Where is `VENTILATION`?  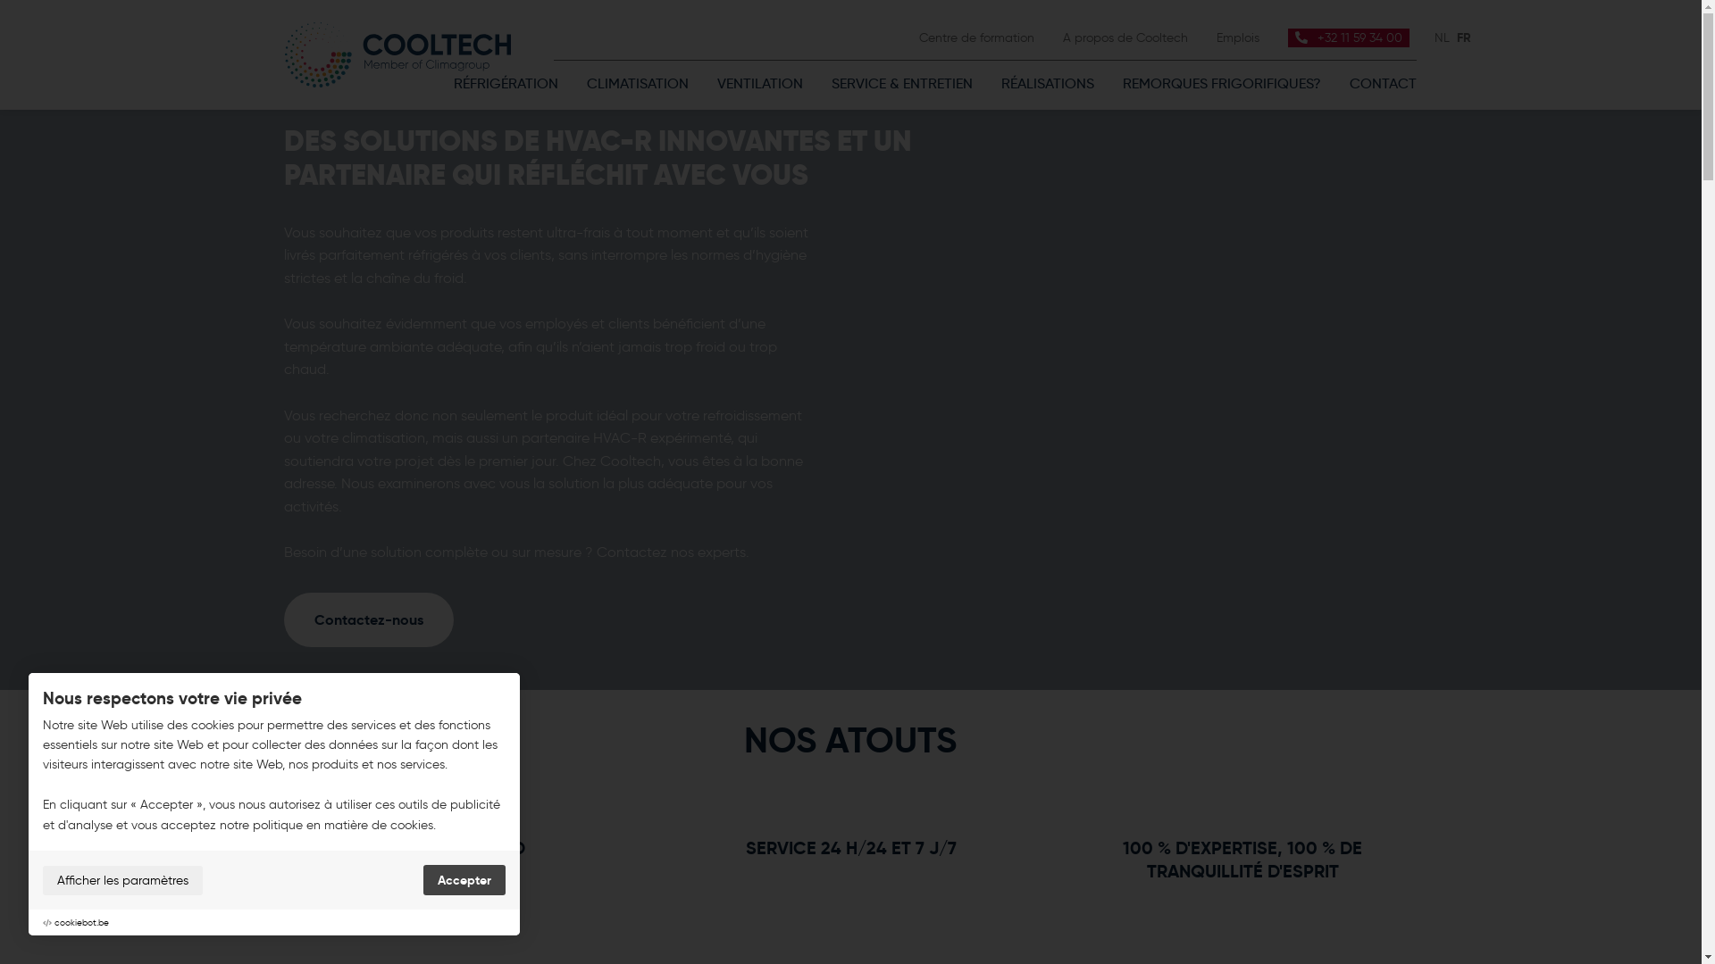
VENTILATION is located at coordinates (760, 84).